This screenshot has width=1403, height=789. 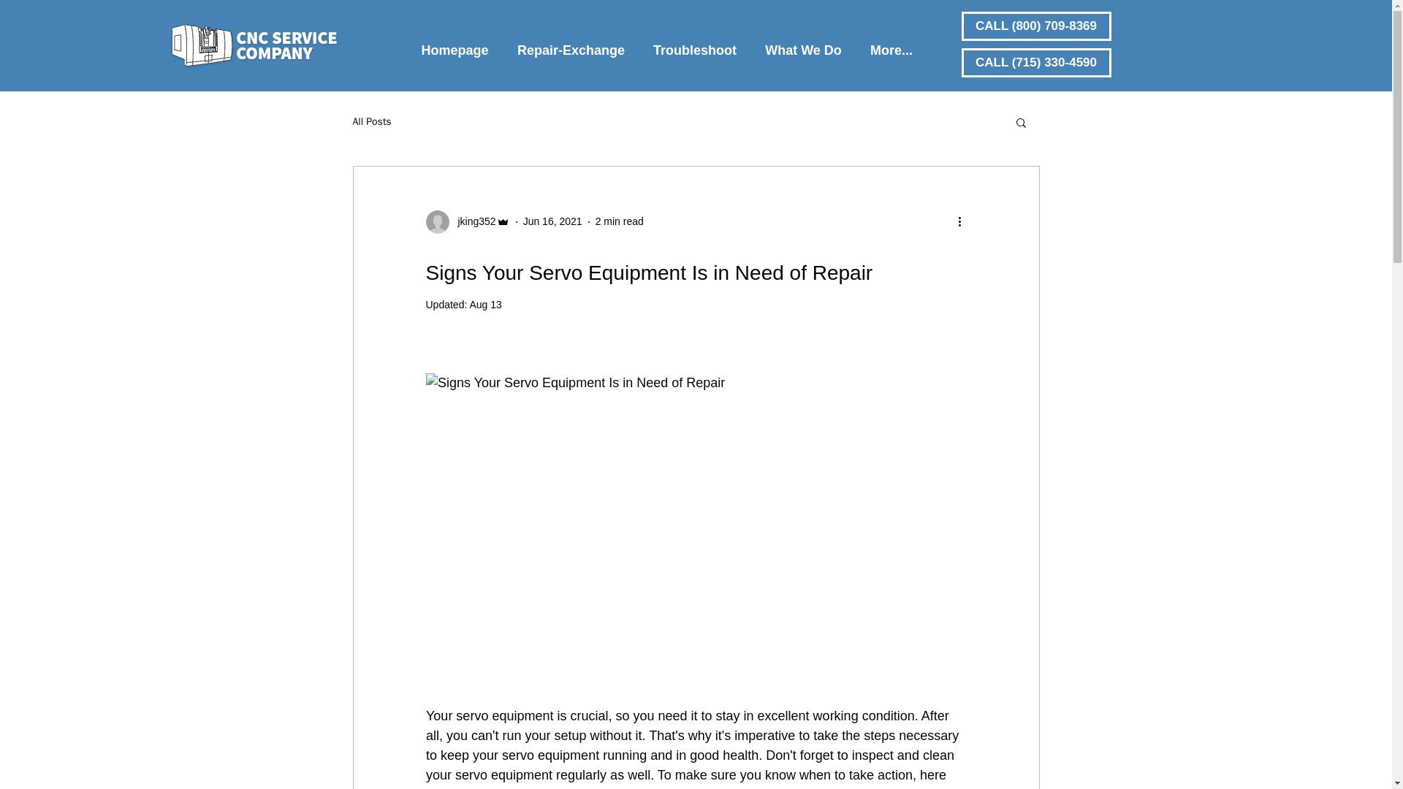 I want to click on jking352, so click(x=466, y=222).